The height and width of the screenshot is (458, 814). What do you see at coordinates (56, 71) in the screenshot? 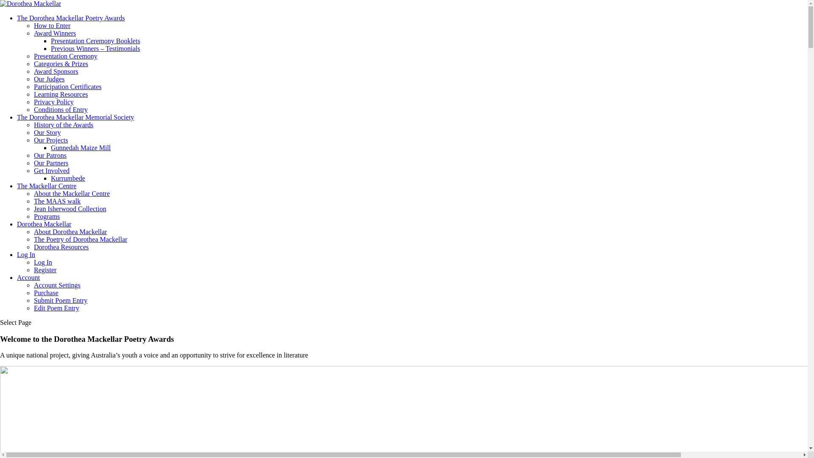
I see `Award Sponsors` at bounding box center [56, 71].